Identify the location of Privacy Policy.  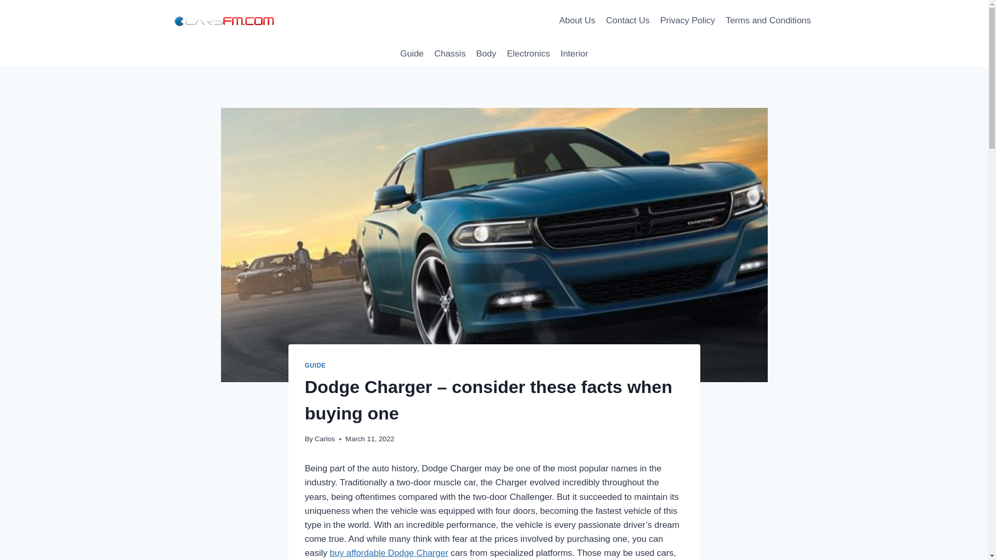
(688, 21).